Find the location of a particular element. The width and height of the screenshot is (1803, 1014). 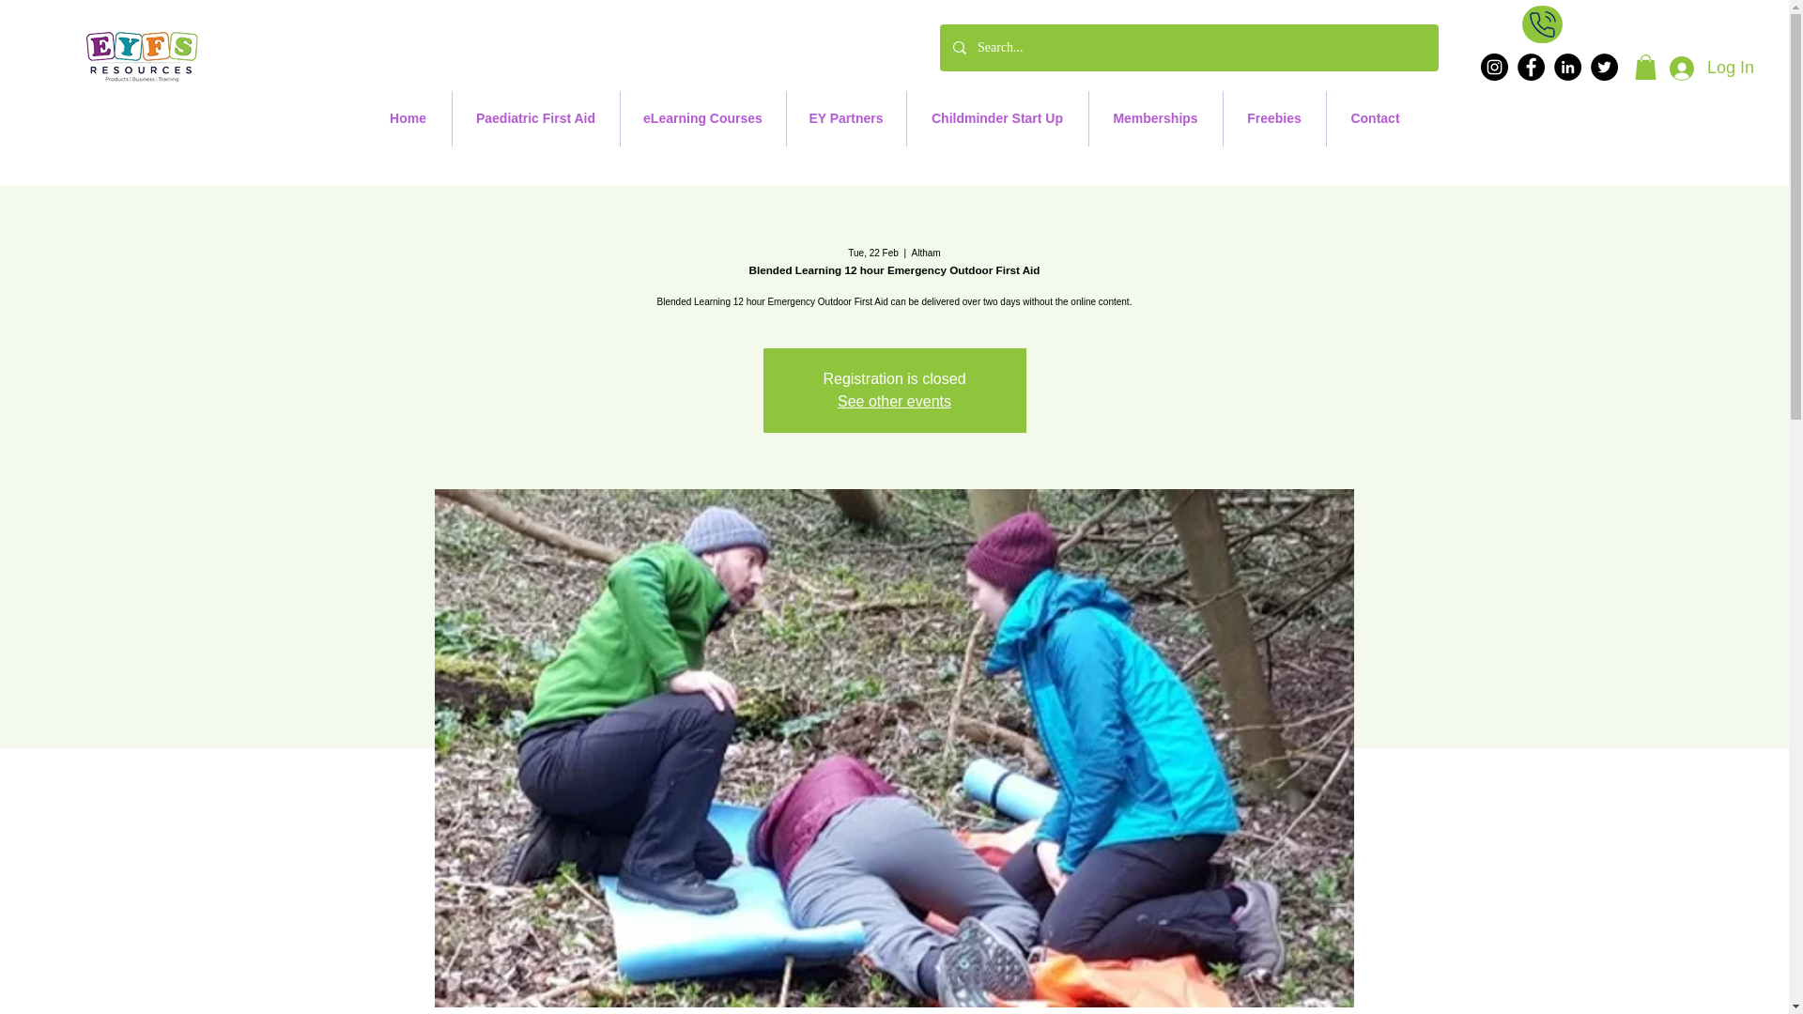

EY Partners is located at coordinates (846, 118).